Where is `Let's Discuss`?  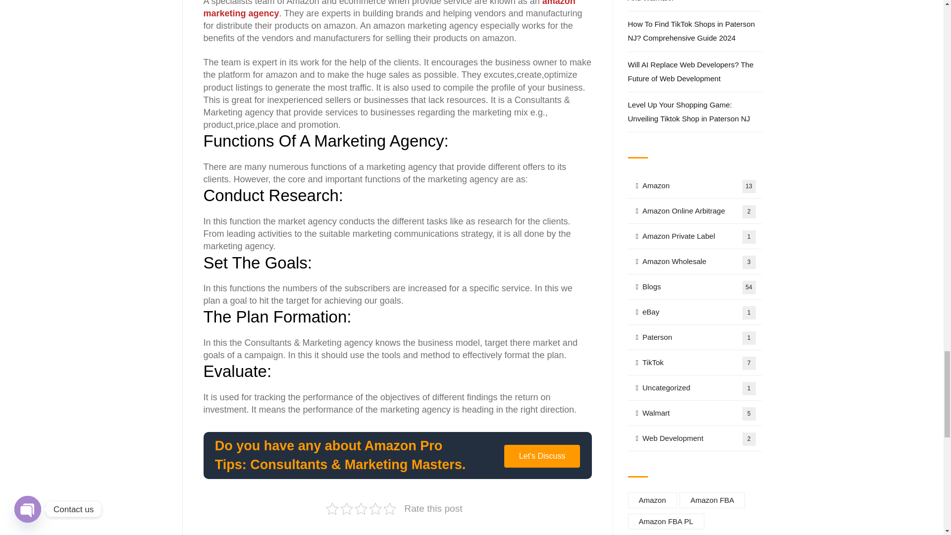
Let's Discuss is located at coordinates (542, 456).